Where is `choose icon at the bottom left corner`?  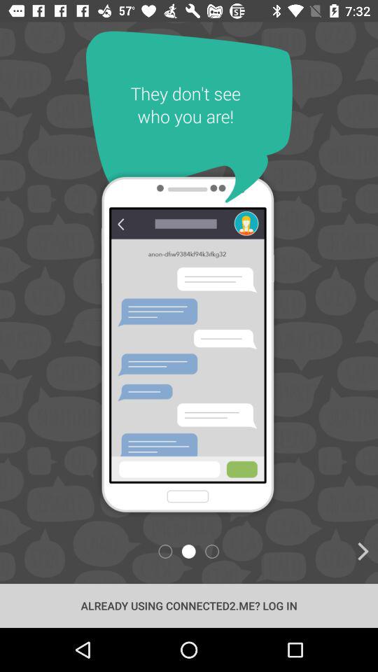
choose icon at the bottom left corner is located at coordinates (81, 552).